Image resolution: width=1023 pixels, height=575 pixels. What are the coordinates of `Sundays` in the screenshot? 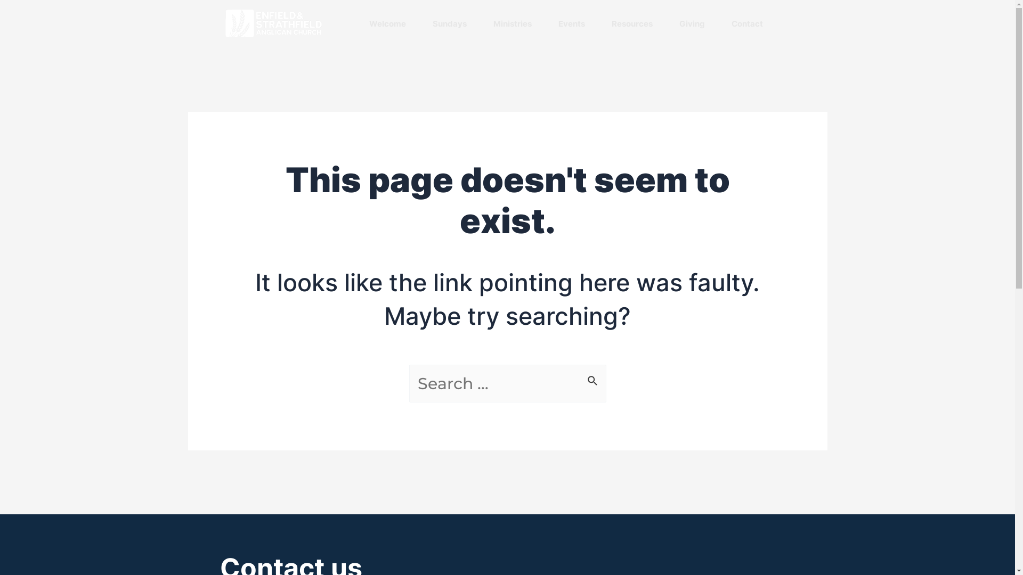 It's located at (450, 23).